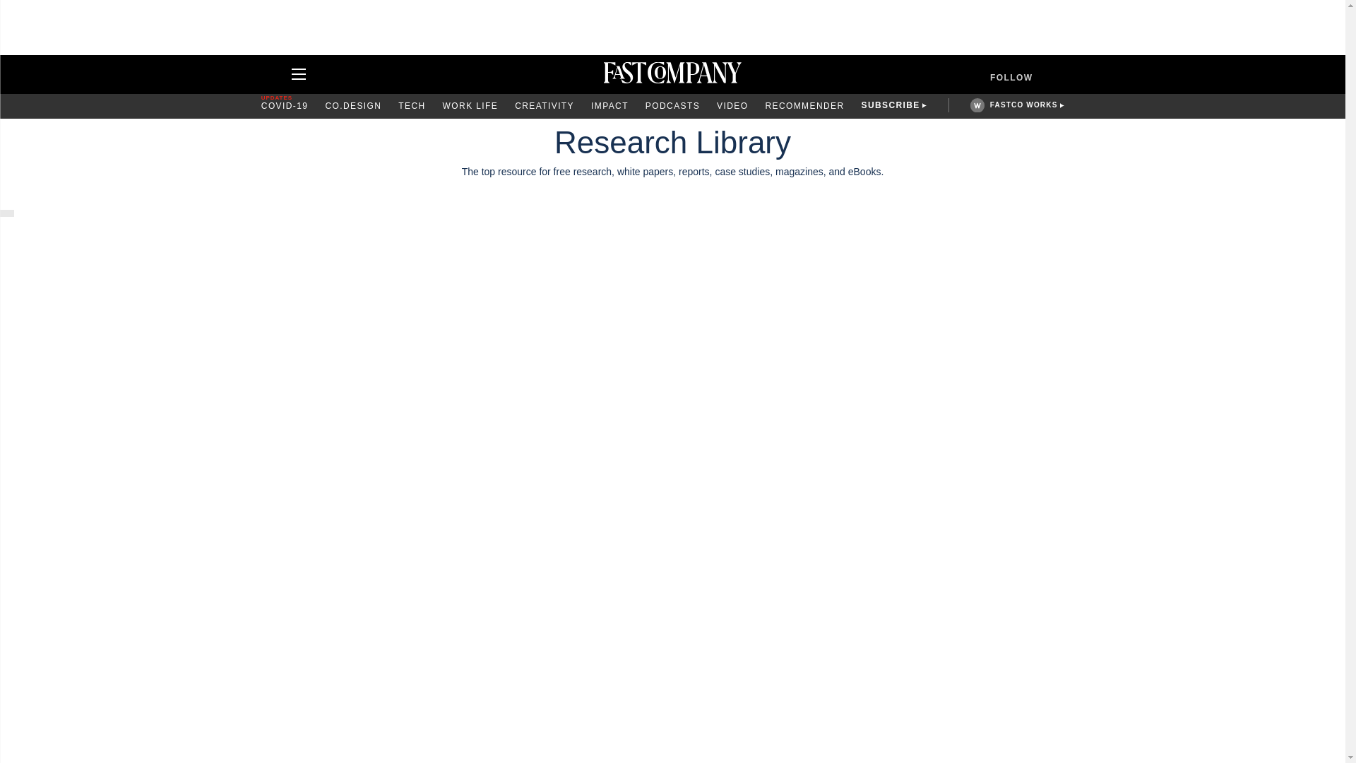 The image size is (1356, 763). I want to click on Work Life, so click(470, 106).